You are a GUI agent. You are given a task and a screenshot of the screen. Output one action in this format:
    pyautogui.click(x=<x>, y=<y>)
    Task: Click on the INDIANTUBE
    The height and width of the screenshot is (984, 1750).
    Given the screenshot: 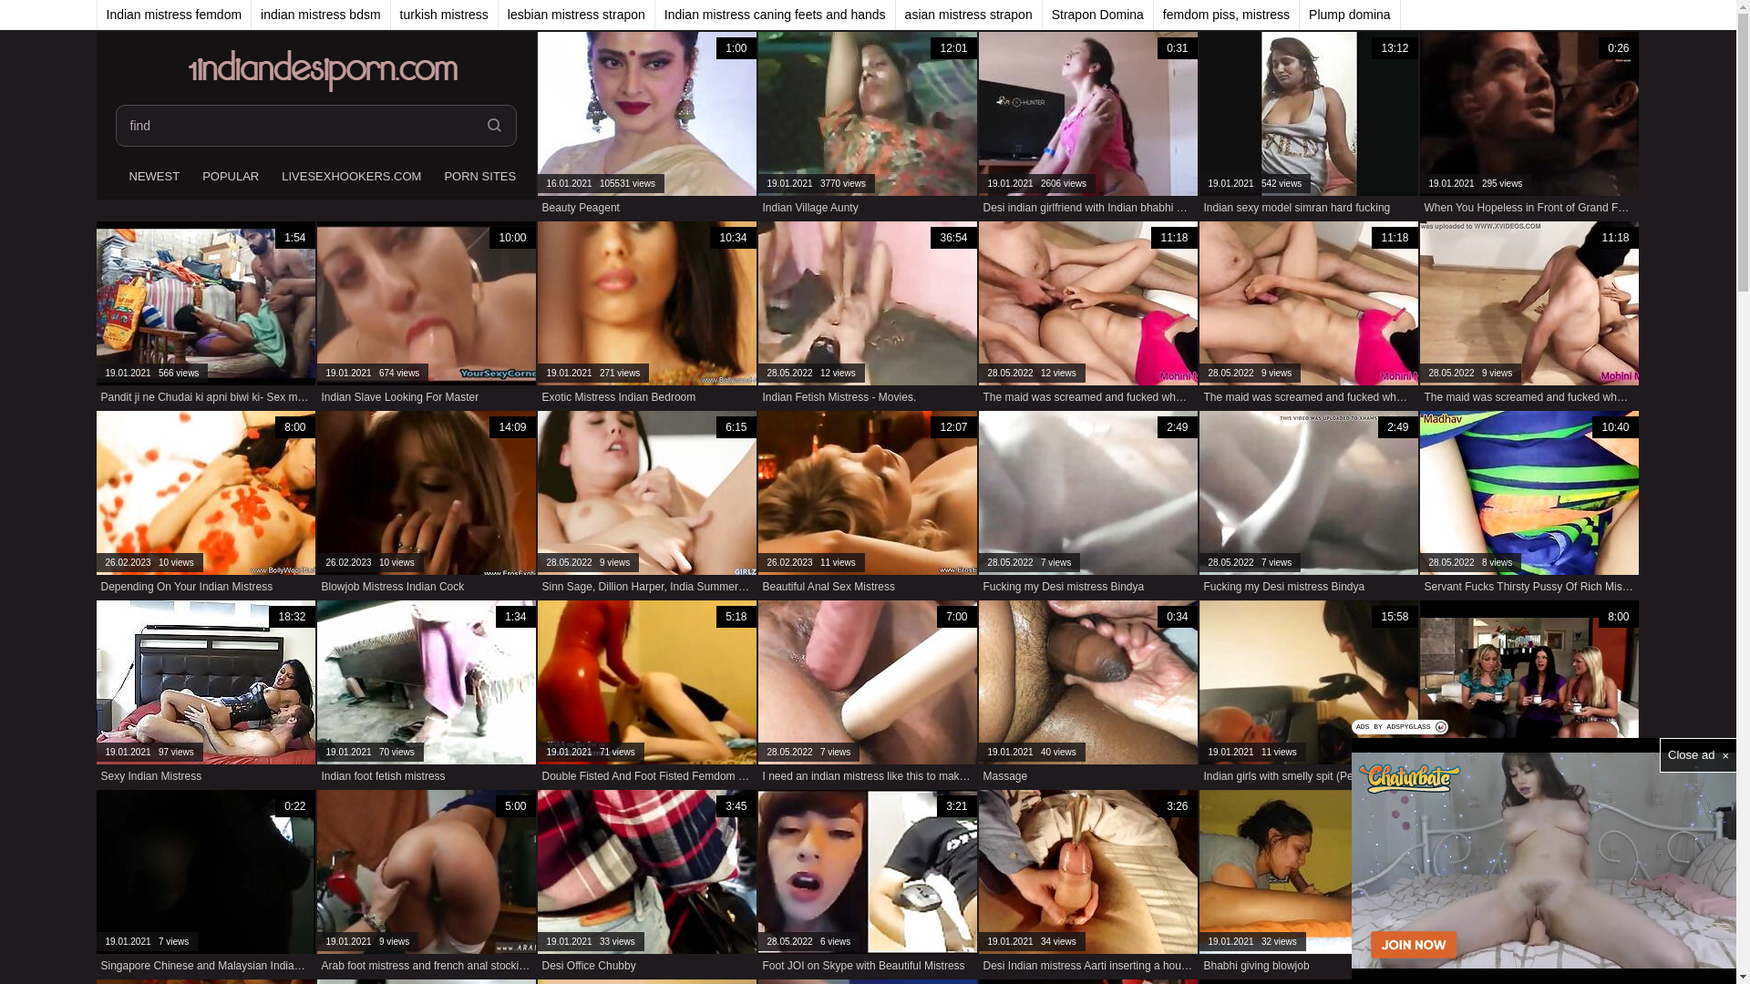 What is the action you would take?
    pyautogui.click(x=572, y=178)
    